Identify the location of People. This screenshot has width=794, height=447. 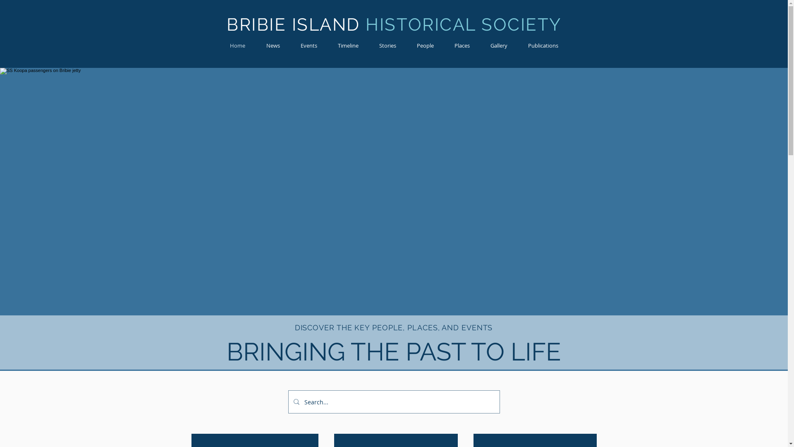
(425, 46).